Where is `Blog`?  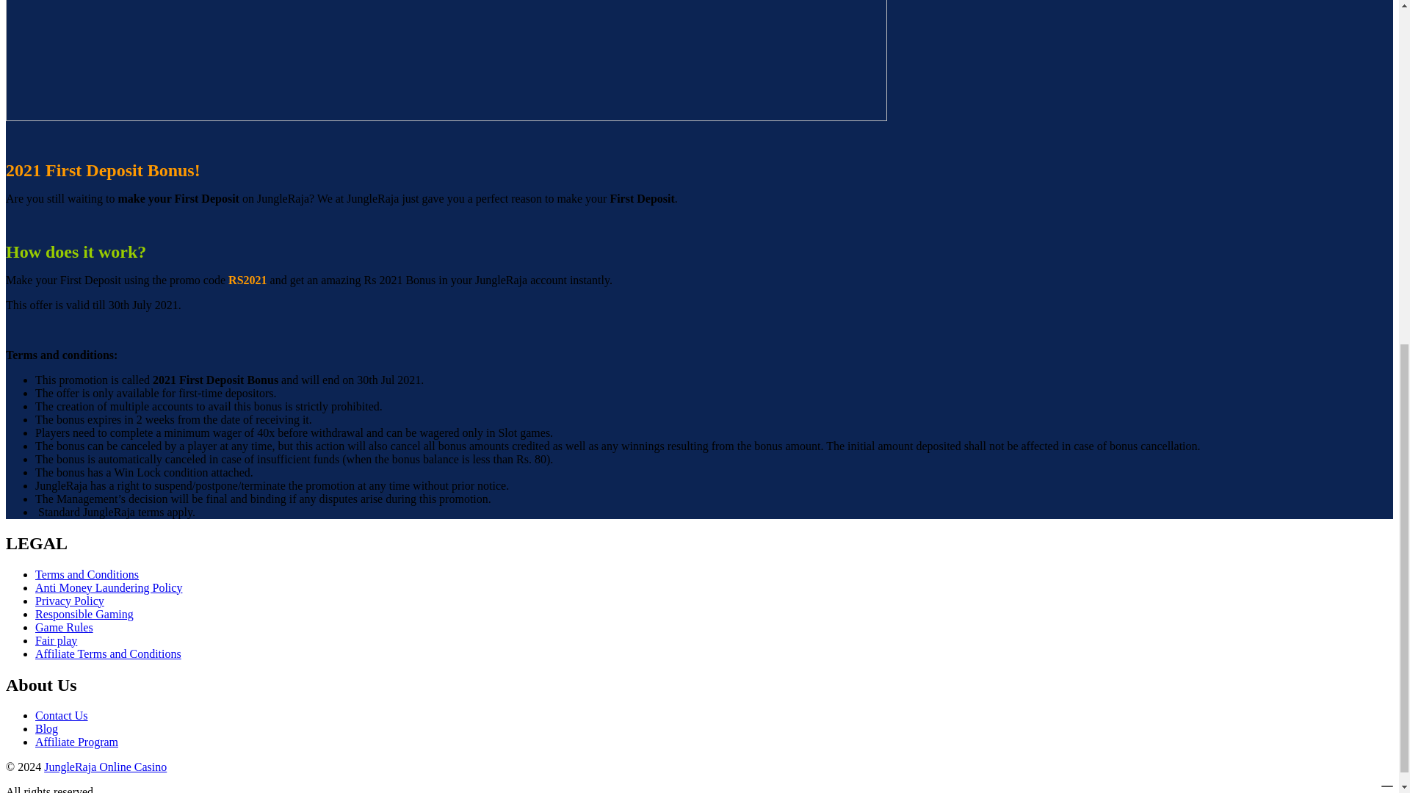 Blog is located at coordinates (46, 728).